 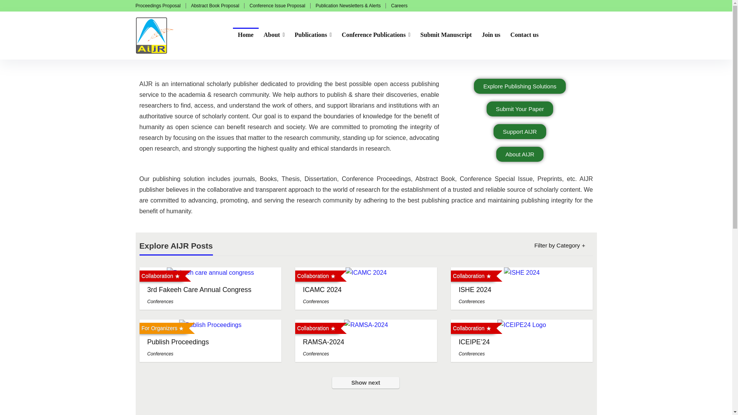 What do you see at coordinates (277, 5) in the screenshot?
I see `Conference Issue Proposal` at bounding box center [277, 5].